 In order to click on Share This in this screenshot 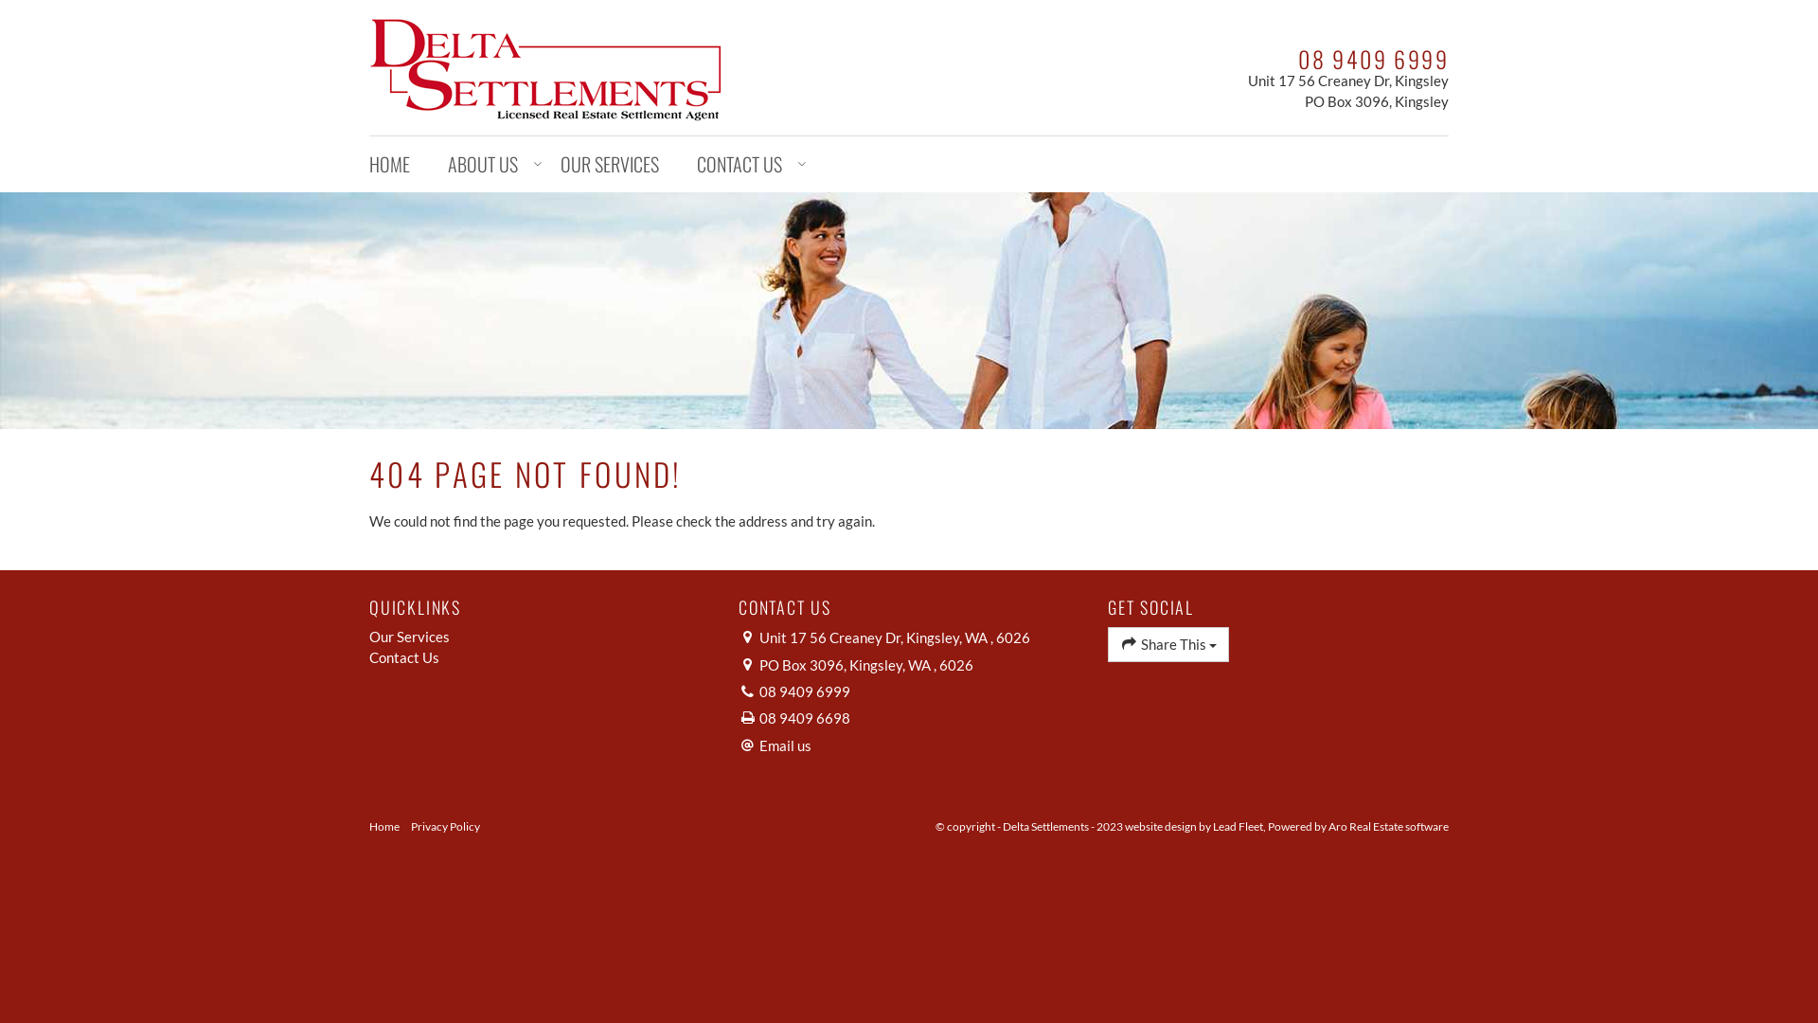, I will do `click(1168, 644)`.